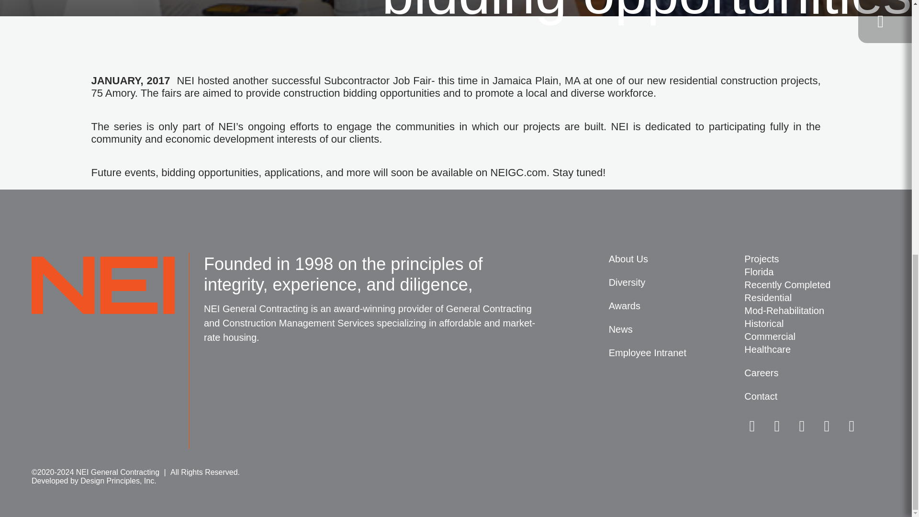  Describe the element at coordinates (812, 259) in the screenshot. I see `Projects` at that location.